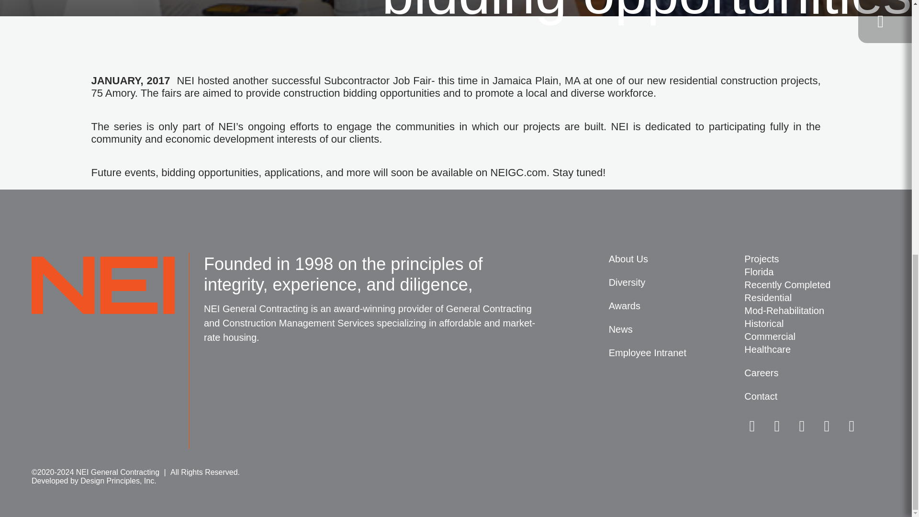  Describe the element at coordinates (812, 259) in the screenshot. I see `Projects` at that location.